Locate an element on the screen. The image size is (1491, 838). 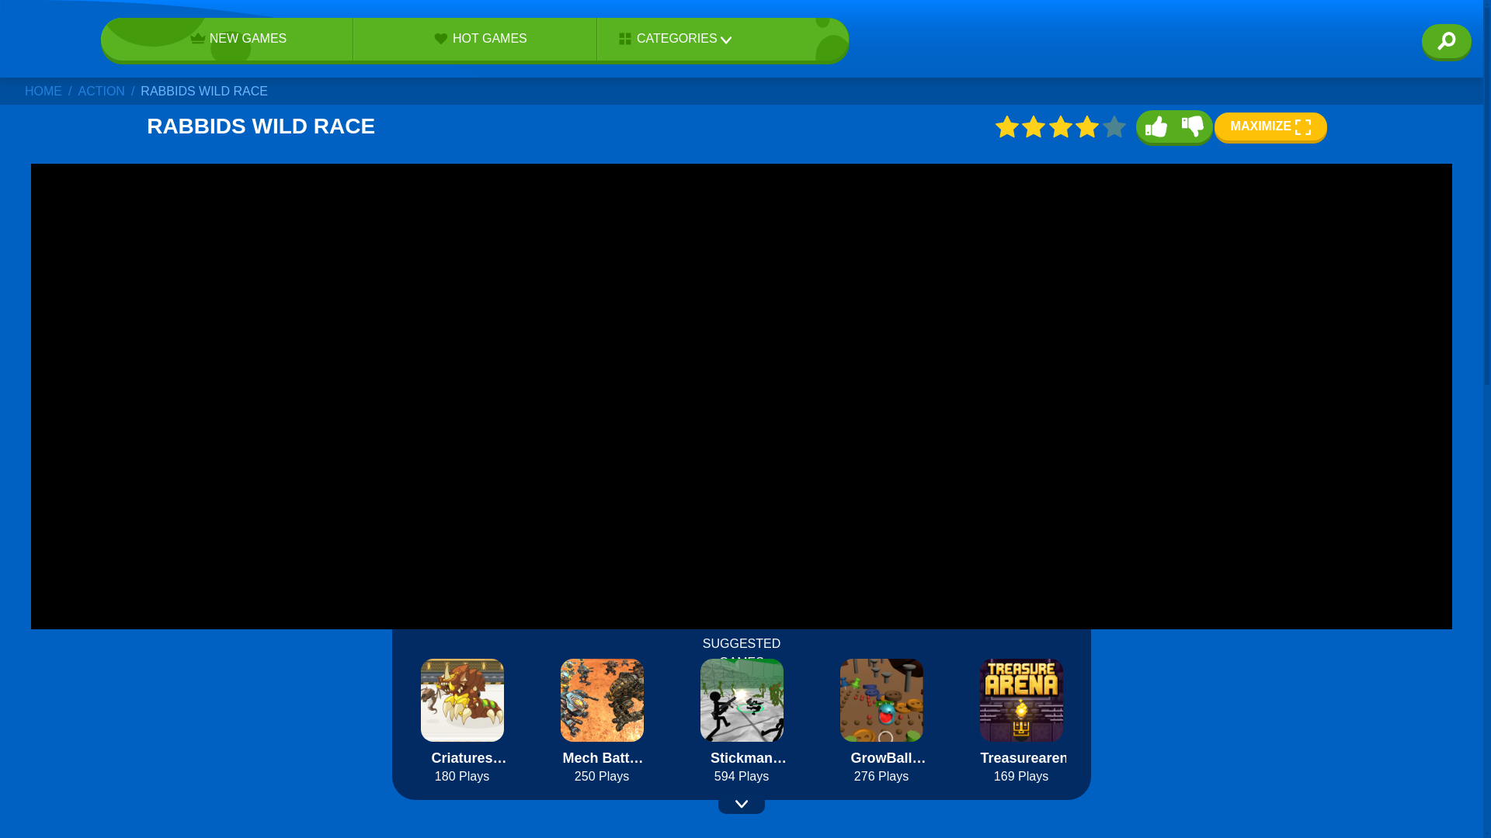
Stickman Zombie 3D is located at coordinates (742, 756).